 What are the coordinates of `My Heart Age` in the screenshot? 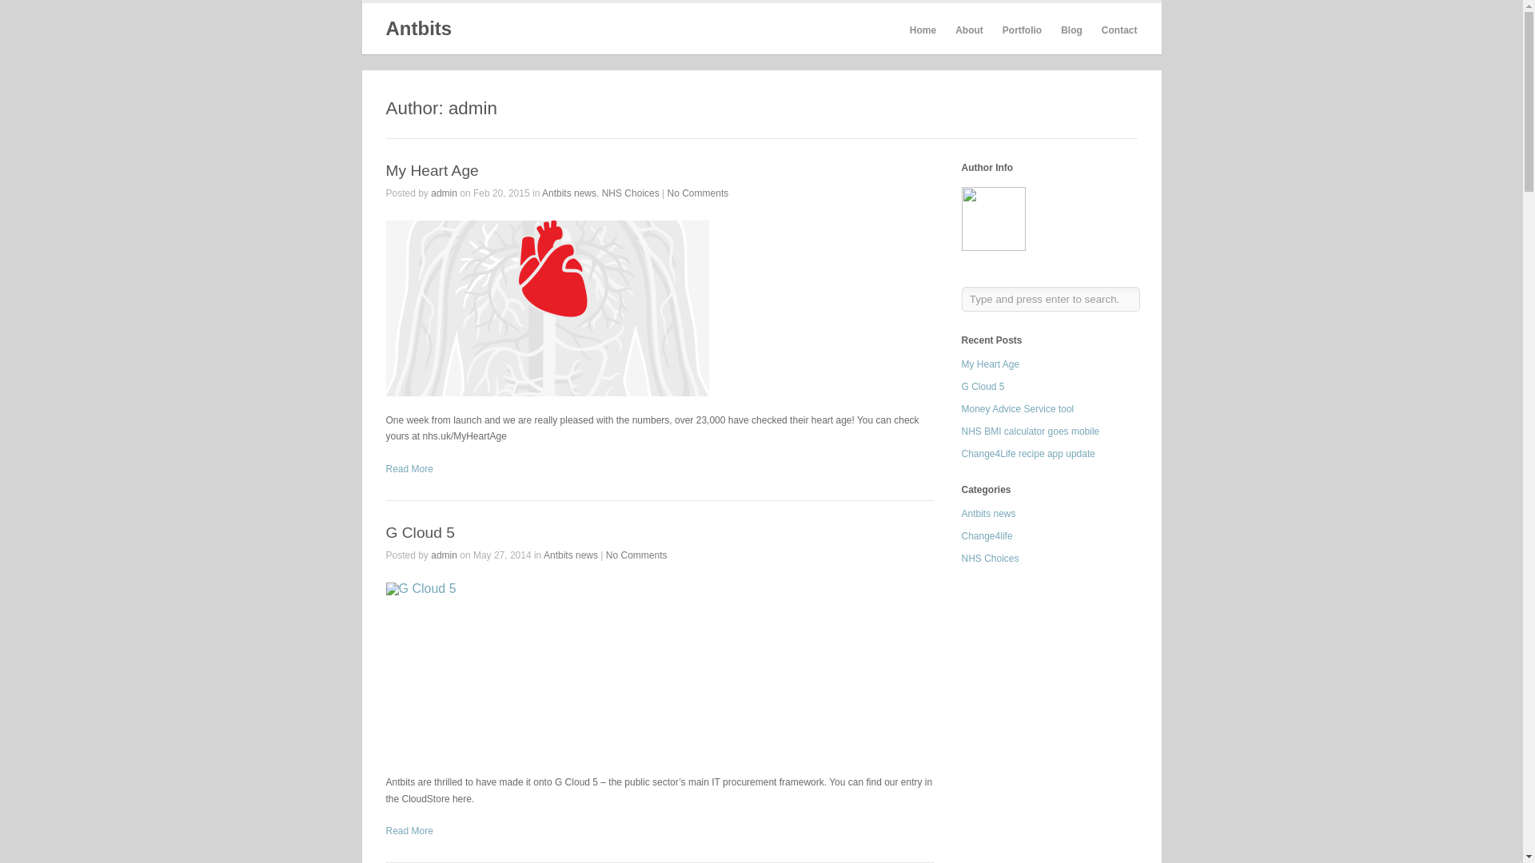 It's located at (431, 170).